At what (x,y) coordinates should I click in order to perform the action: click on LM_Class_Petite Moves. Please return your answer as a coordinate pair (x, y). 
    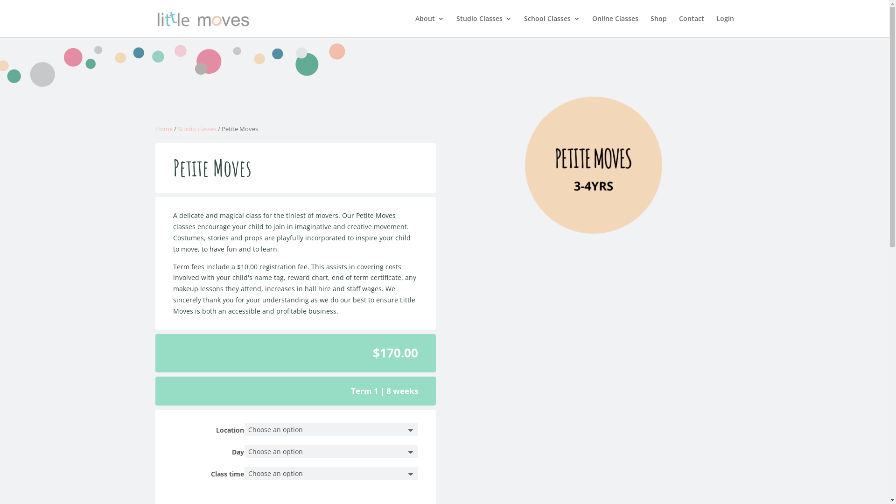
    Looking at the image, I should click on (594, 165).